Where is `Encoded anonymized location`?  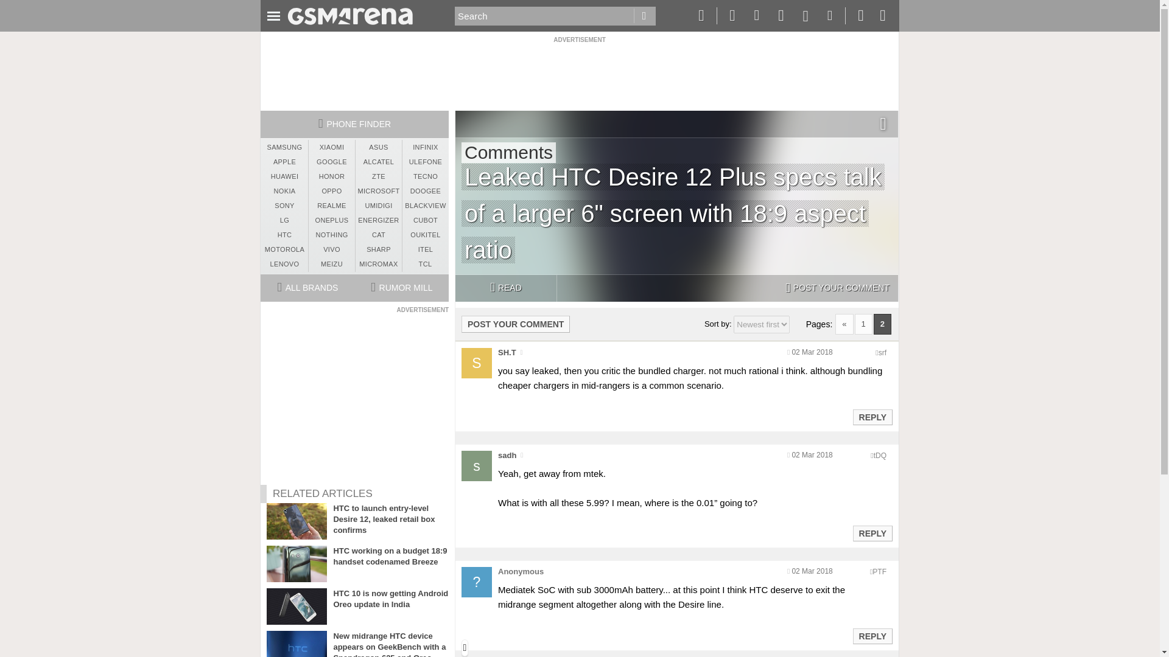
Encoded anonymized location is located at coordinates (882, 353).